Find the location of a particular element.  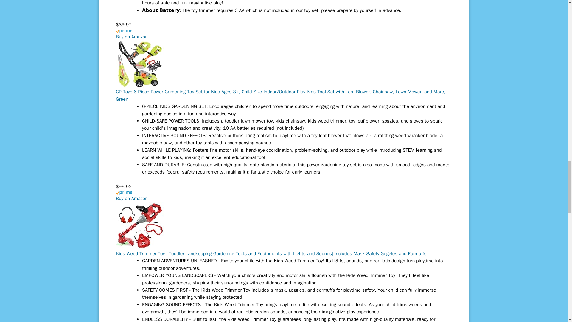

Buy on Amazon is located at coordinates (132, 37).